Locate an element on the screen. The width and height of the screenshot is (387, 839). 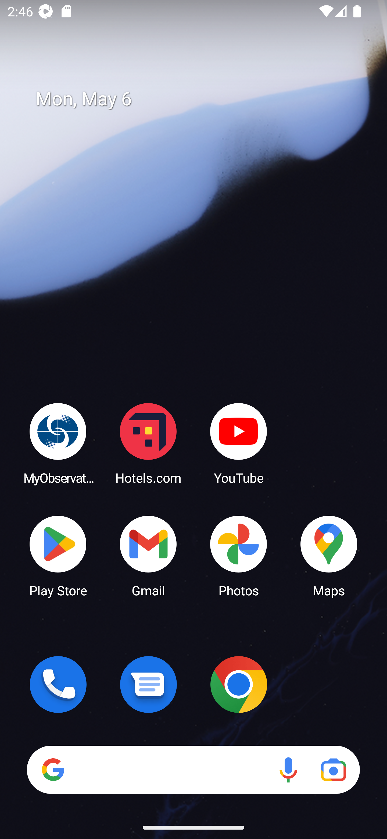
Search Voice search Google Lens is located at coordinates (193, 770).